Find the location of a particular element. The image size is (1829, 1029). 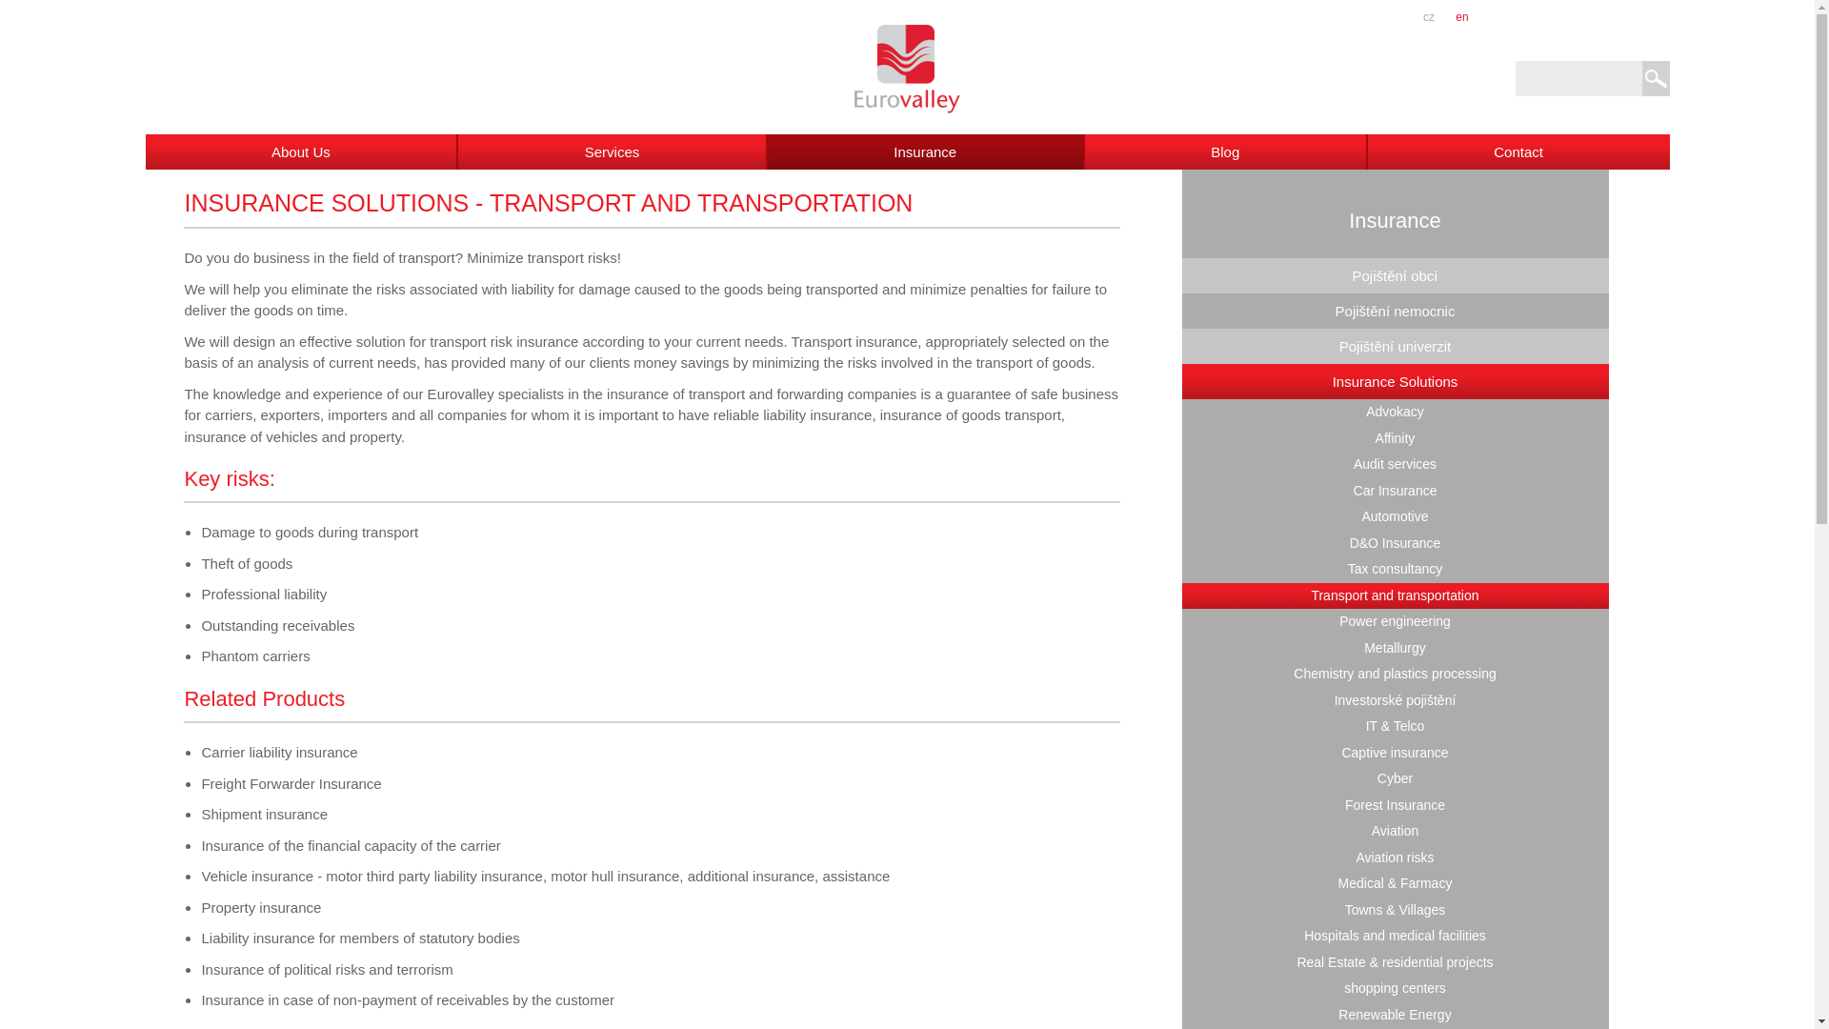

en is located at coordinates (1463, 16).